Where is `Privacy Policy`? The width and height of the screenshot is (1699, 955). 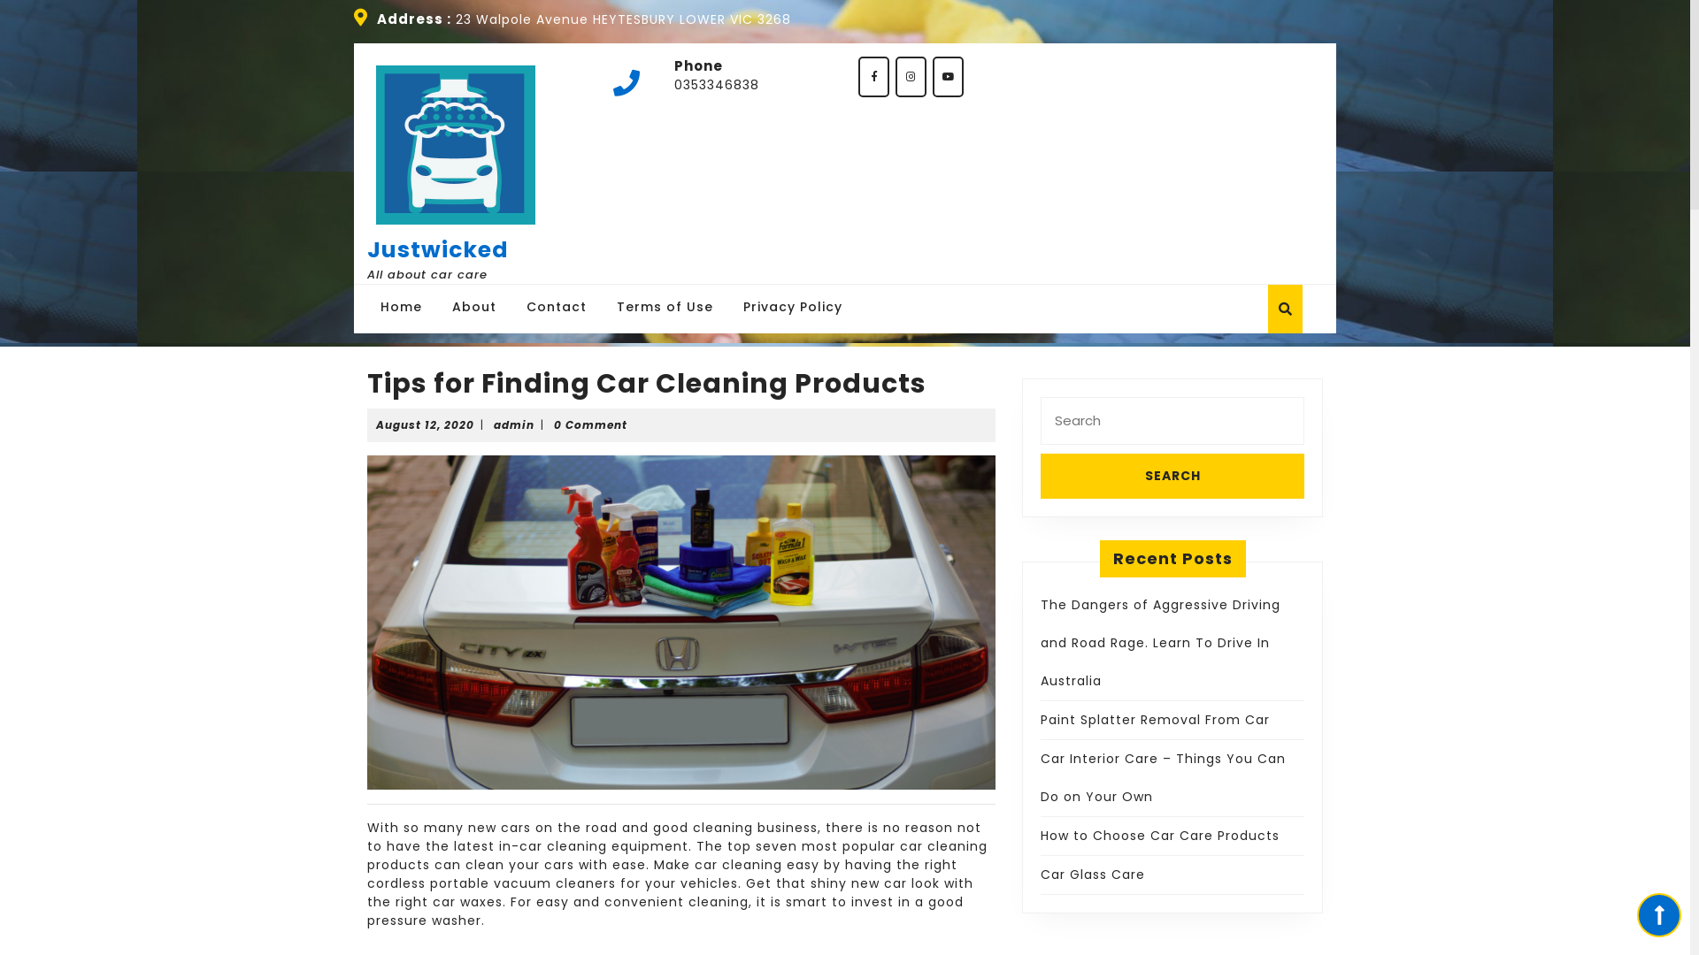
Privacy Policy is located at coordinates (793, 306).